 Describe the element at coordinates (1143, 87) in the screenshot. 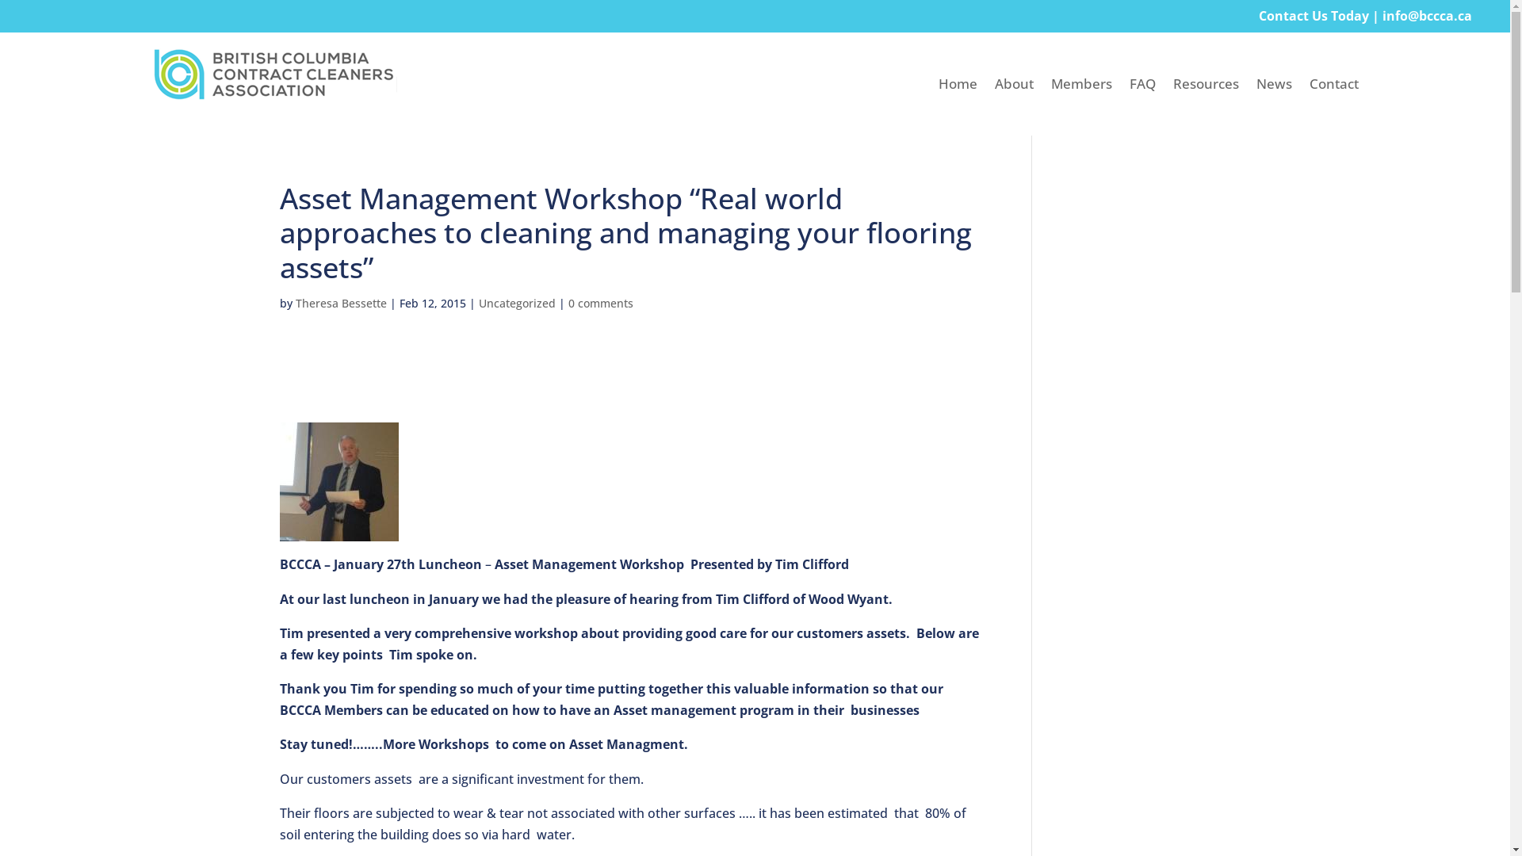

I see `FAQ` at that location.